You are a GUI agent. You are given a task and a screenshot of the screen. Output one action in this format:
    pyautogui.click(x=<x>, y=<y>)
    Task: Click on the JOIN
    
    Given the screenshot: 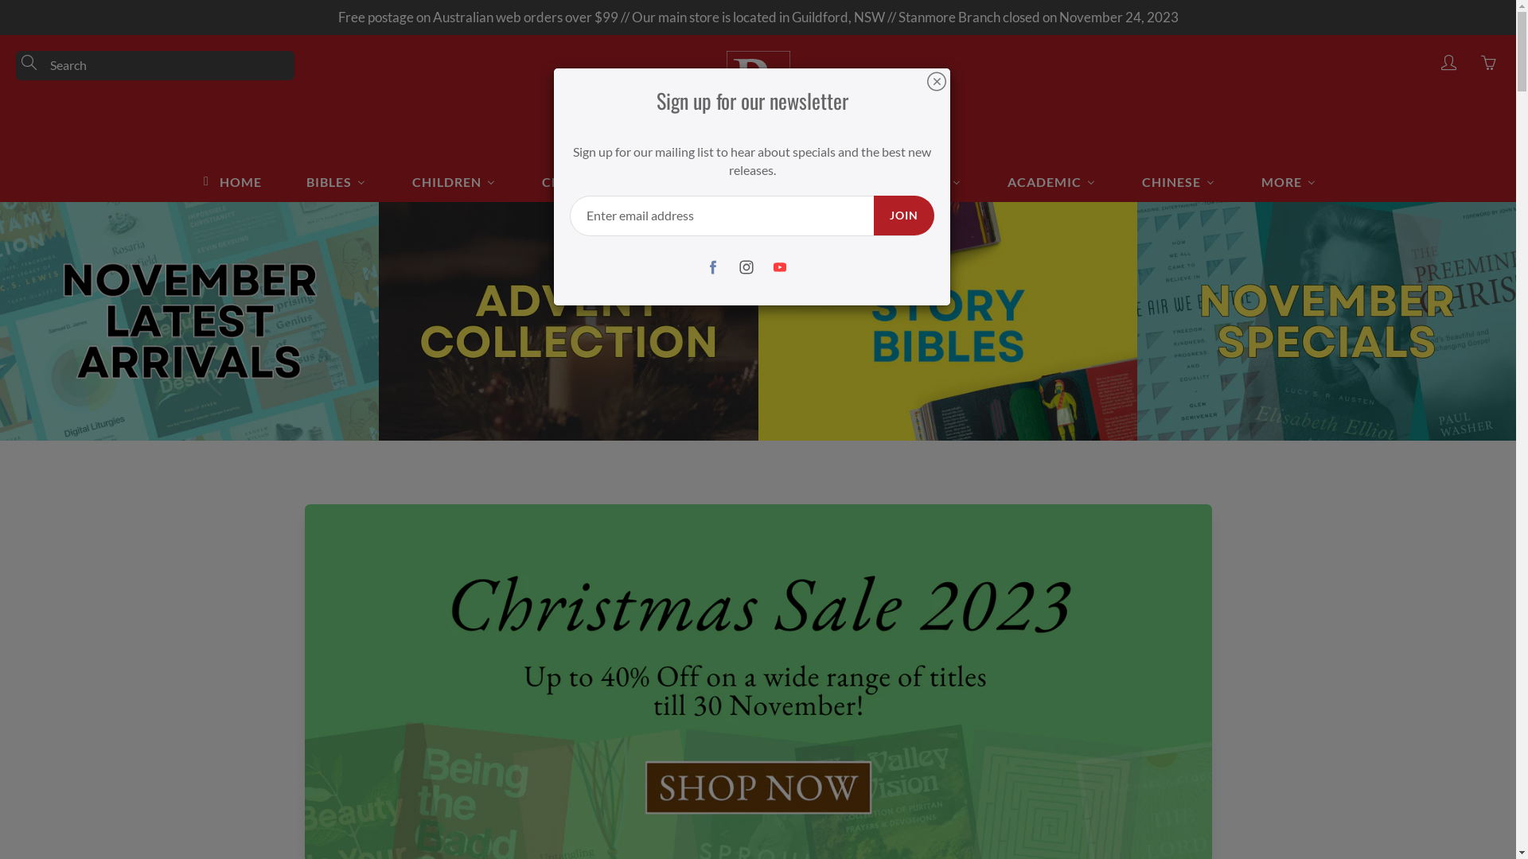 What is the action you would take?
    pyautogui.click(x=904, y=216)
    